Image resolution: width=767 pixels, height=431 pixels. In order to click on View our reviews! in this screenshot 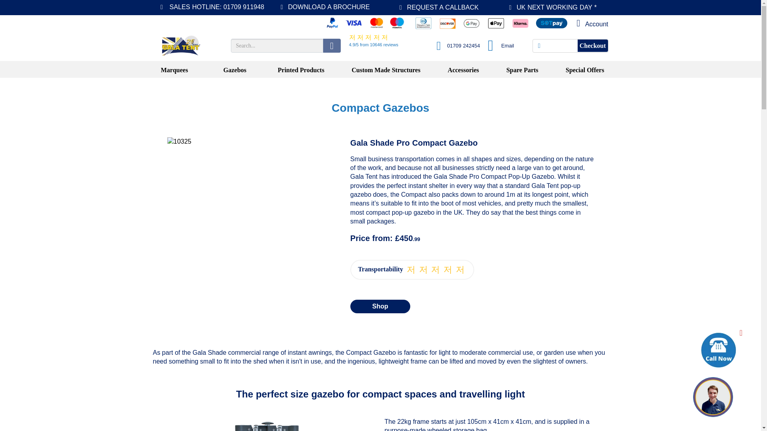, I will do `click(380, 40)`.